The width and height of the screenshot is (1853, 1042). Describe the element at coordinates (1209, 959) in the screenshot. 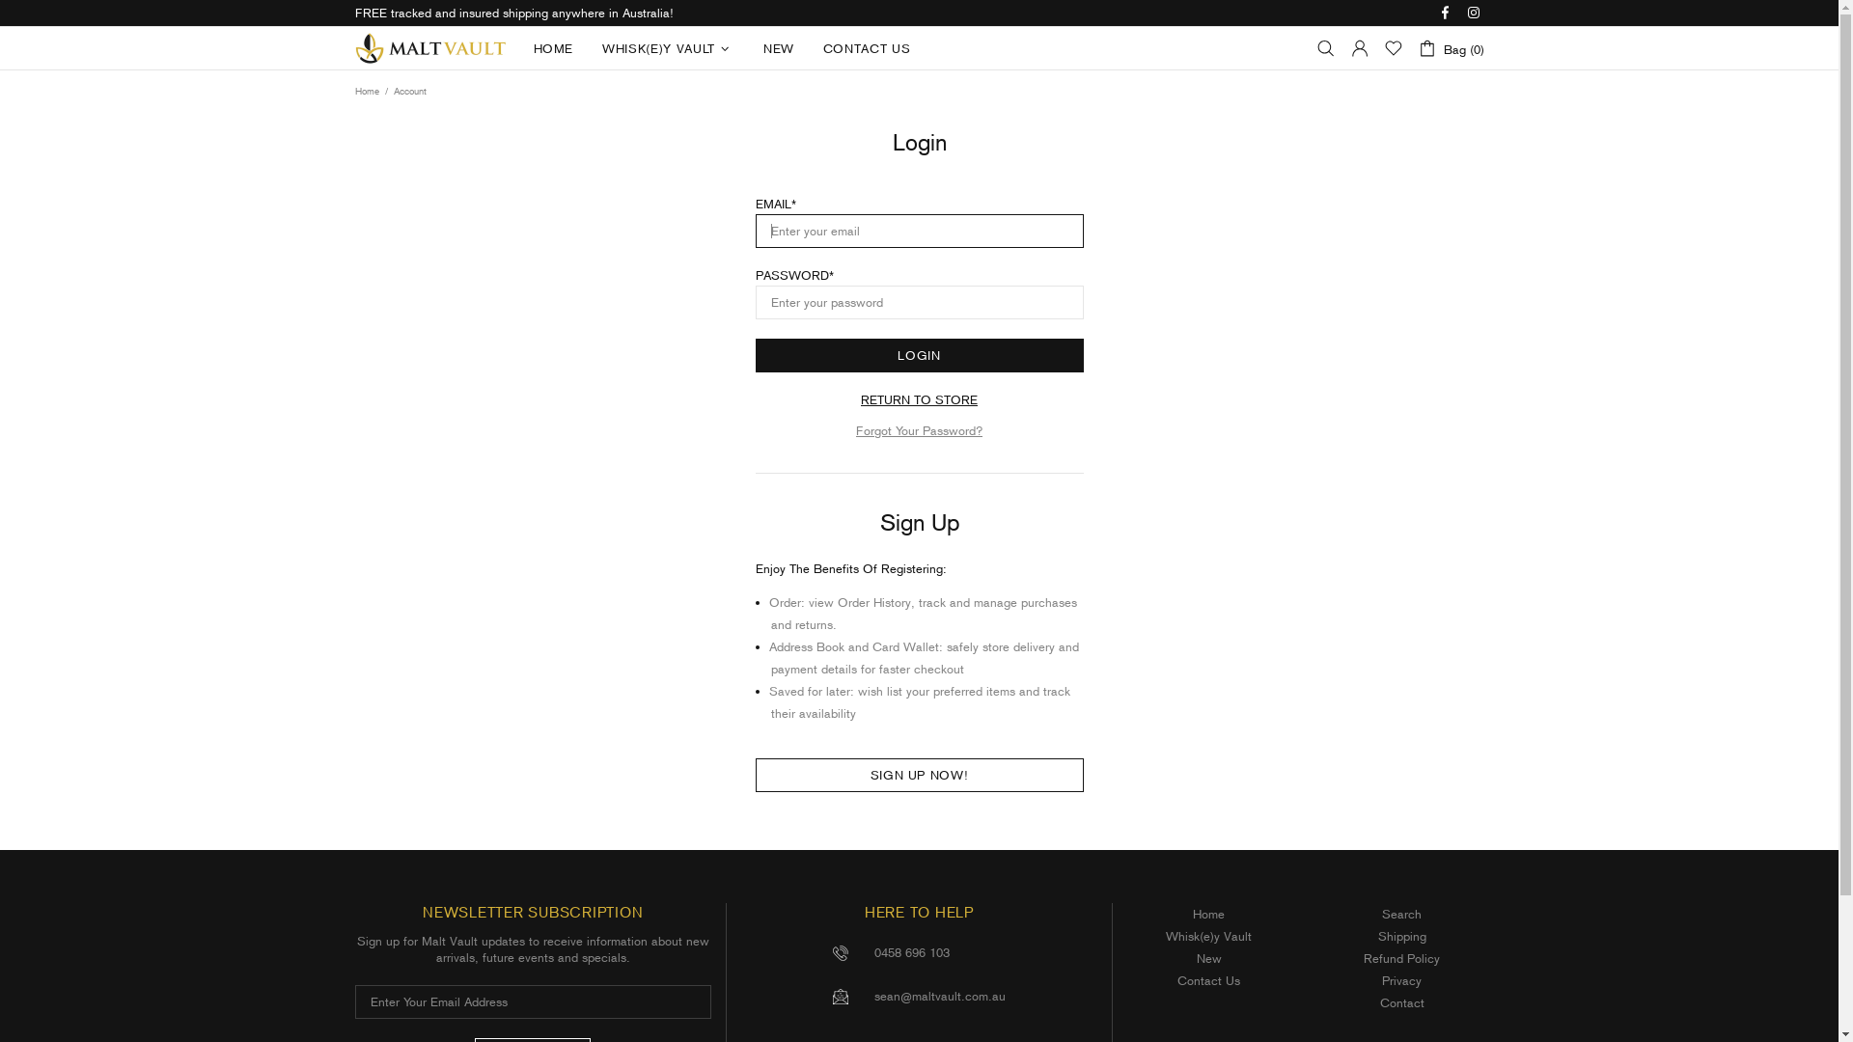

I see `New` at that location.